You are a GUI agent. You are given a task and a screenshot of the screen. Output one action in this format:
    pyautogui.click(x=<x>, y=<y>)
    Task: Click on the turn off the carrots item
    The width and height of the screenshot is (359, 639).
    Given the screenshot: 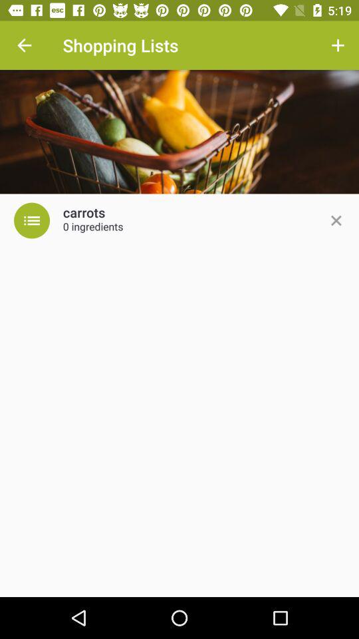 What is the action you would take?
    pyautogui.click(x=84, y=213)
    